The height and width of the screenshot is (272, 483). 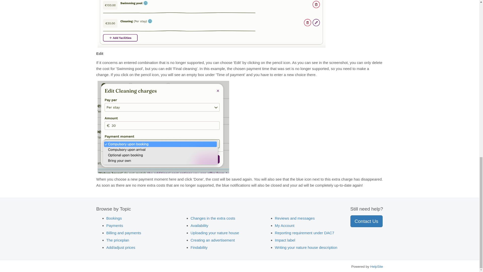 I want to click on The priceplan, so click(x=117, y=240).